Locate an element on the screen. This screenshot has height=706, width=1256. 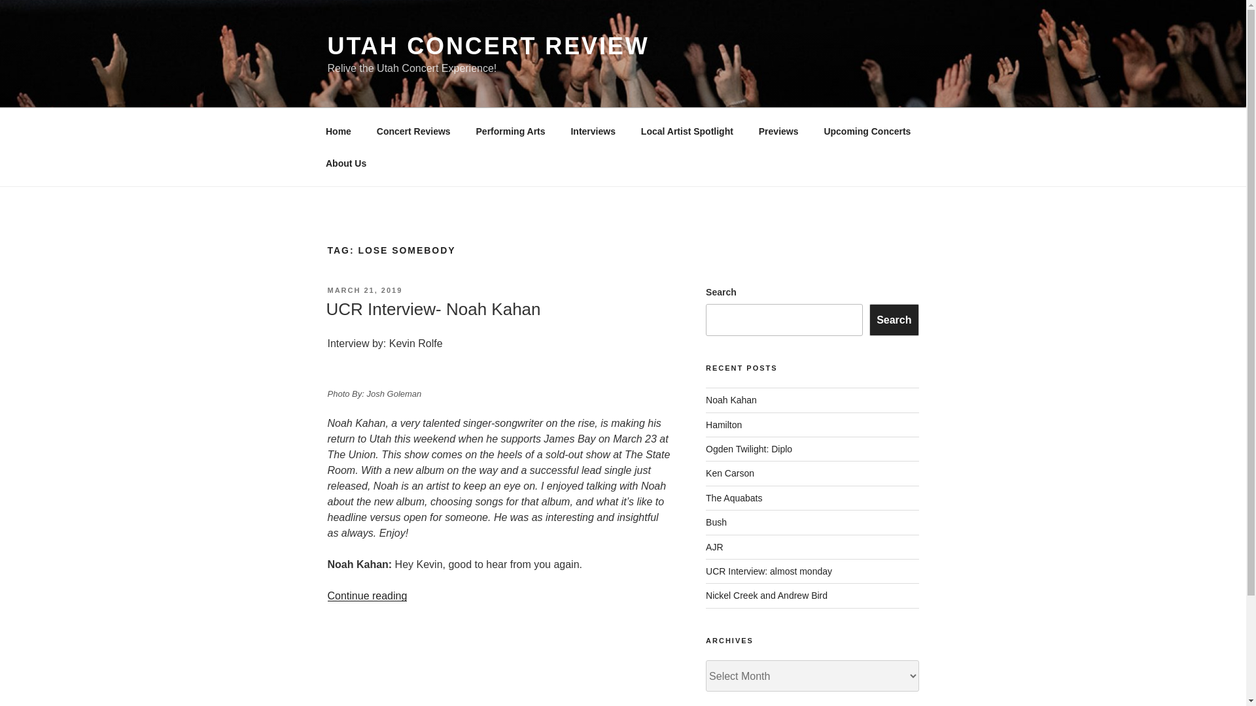
UTAH CONCERT REVIEW is located at coordinates (488, 46).